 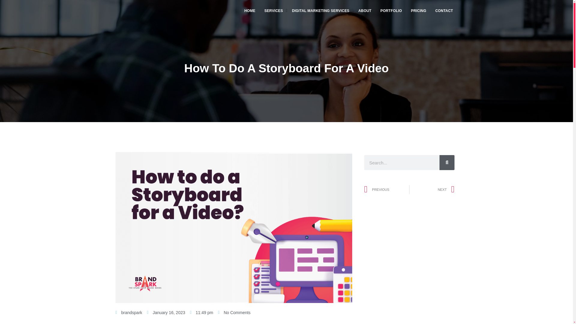 I want to click on No Comments, so click(x=234, y=313).